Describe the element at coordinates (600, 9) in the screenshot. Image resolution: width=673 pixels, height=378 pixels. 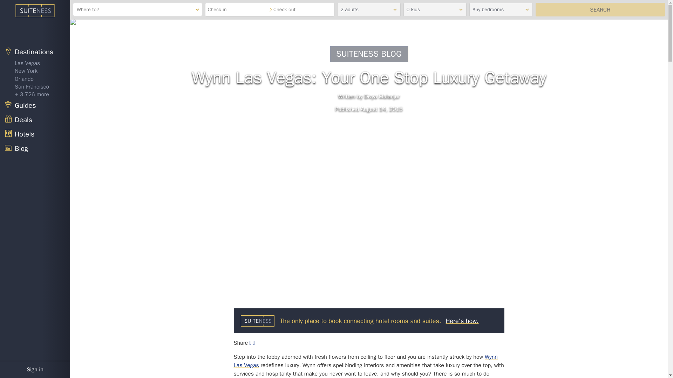
I see `Search` at that location.